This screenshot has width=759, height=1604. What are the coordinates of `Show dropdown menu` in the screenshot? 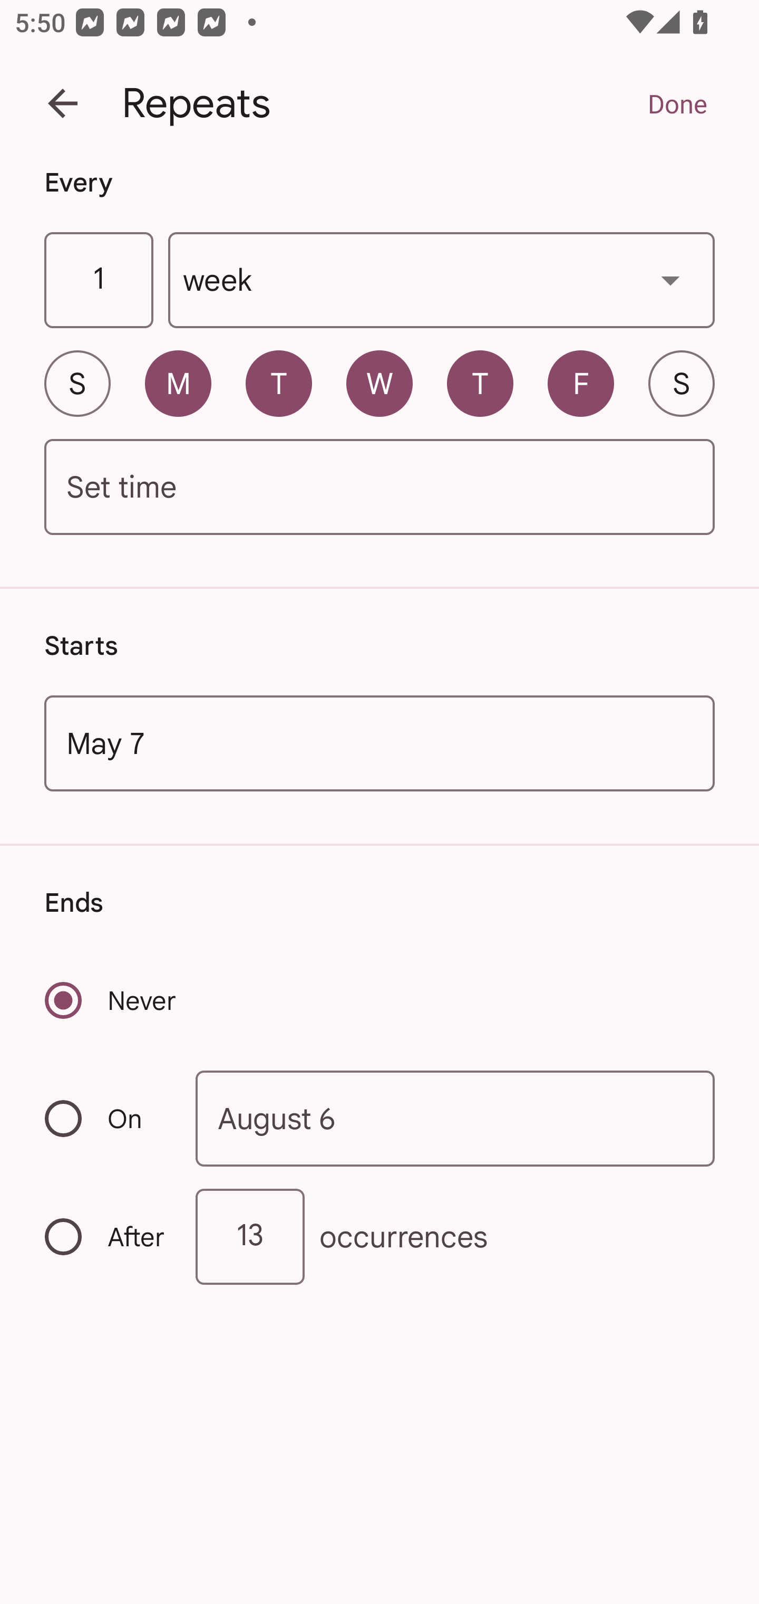 It's located at (670, 280).